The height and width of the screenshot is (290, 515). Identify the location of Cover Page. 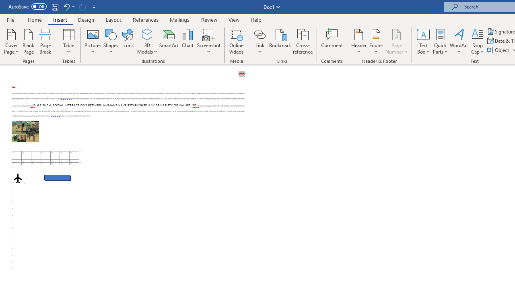
(11, 41).